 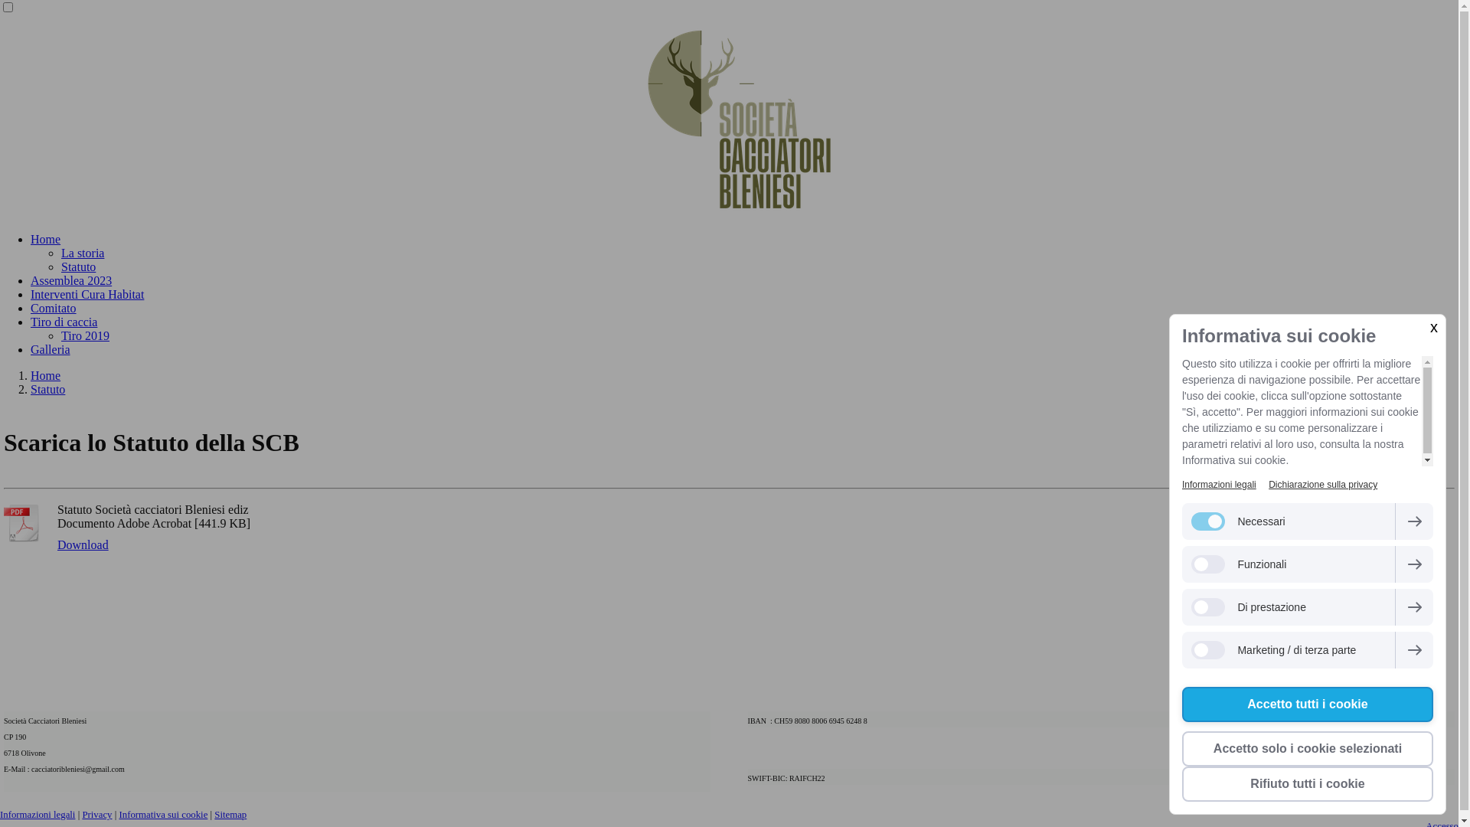 I want to click on Sitemap, so click(x=230, y=815).